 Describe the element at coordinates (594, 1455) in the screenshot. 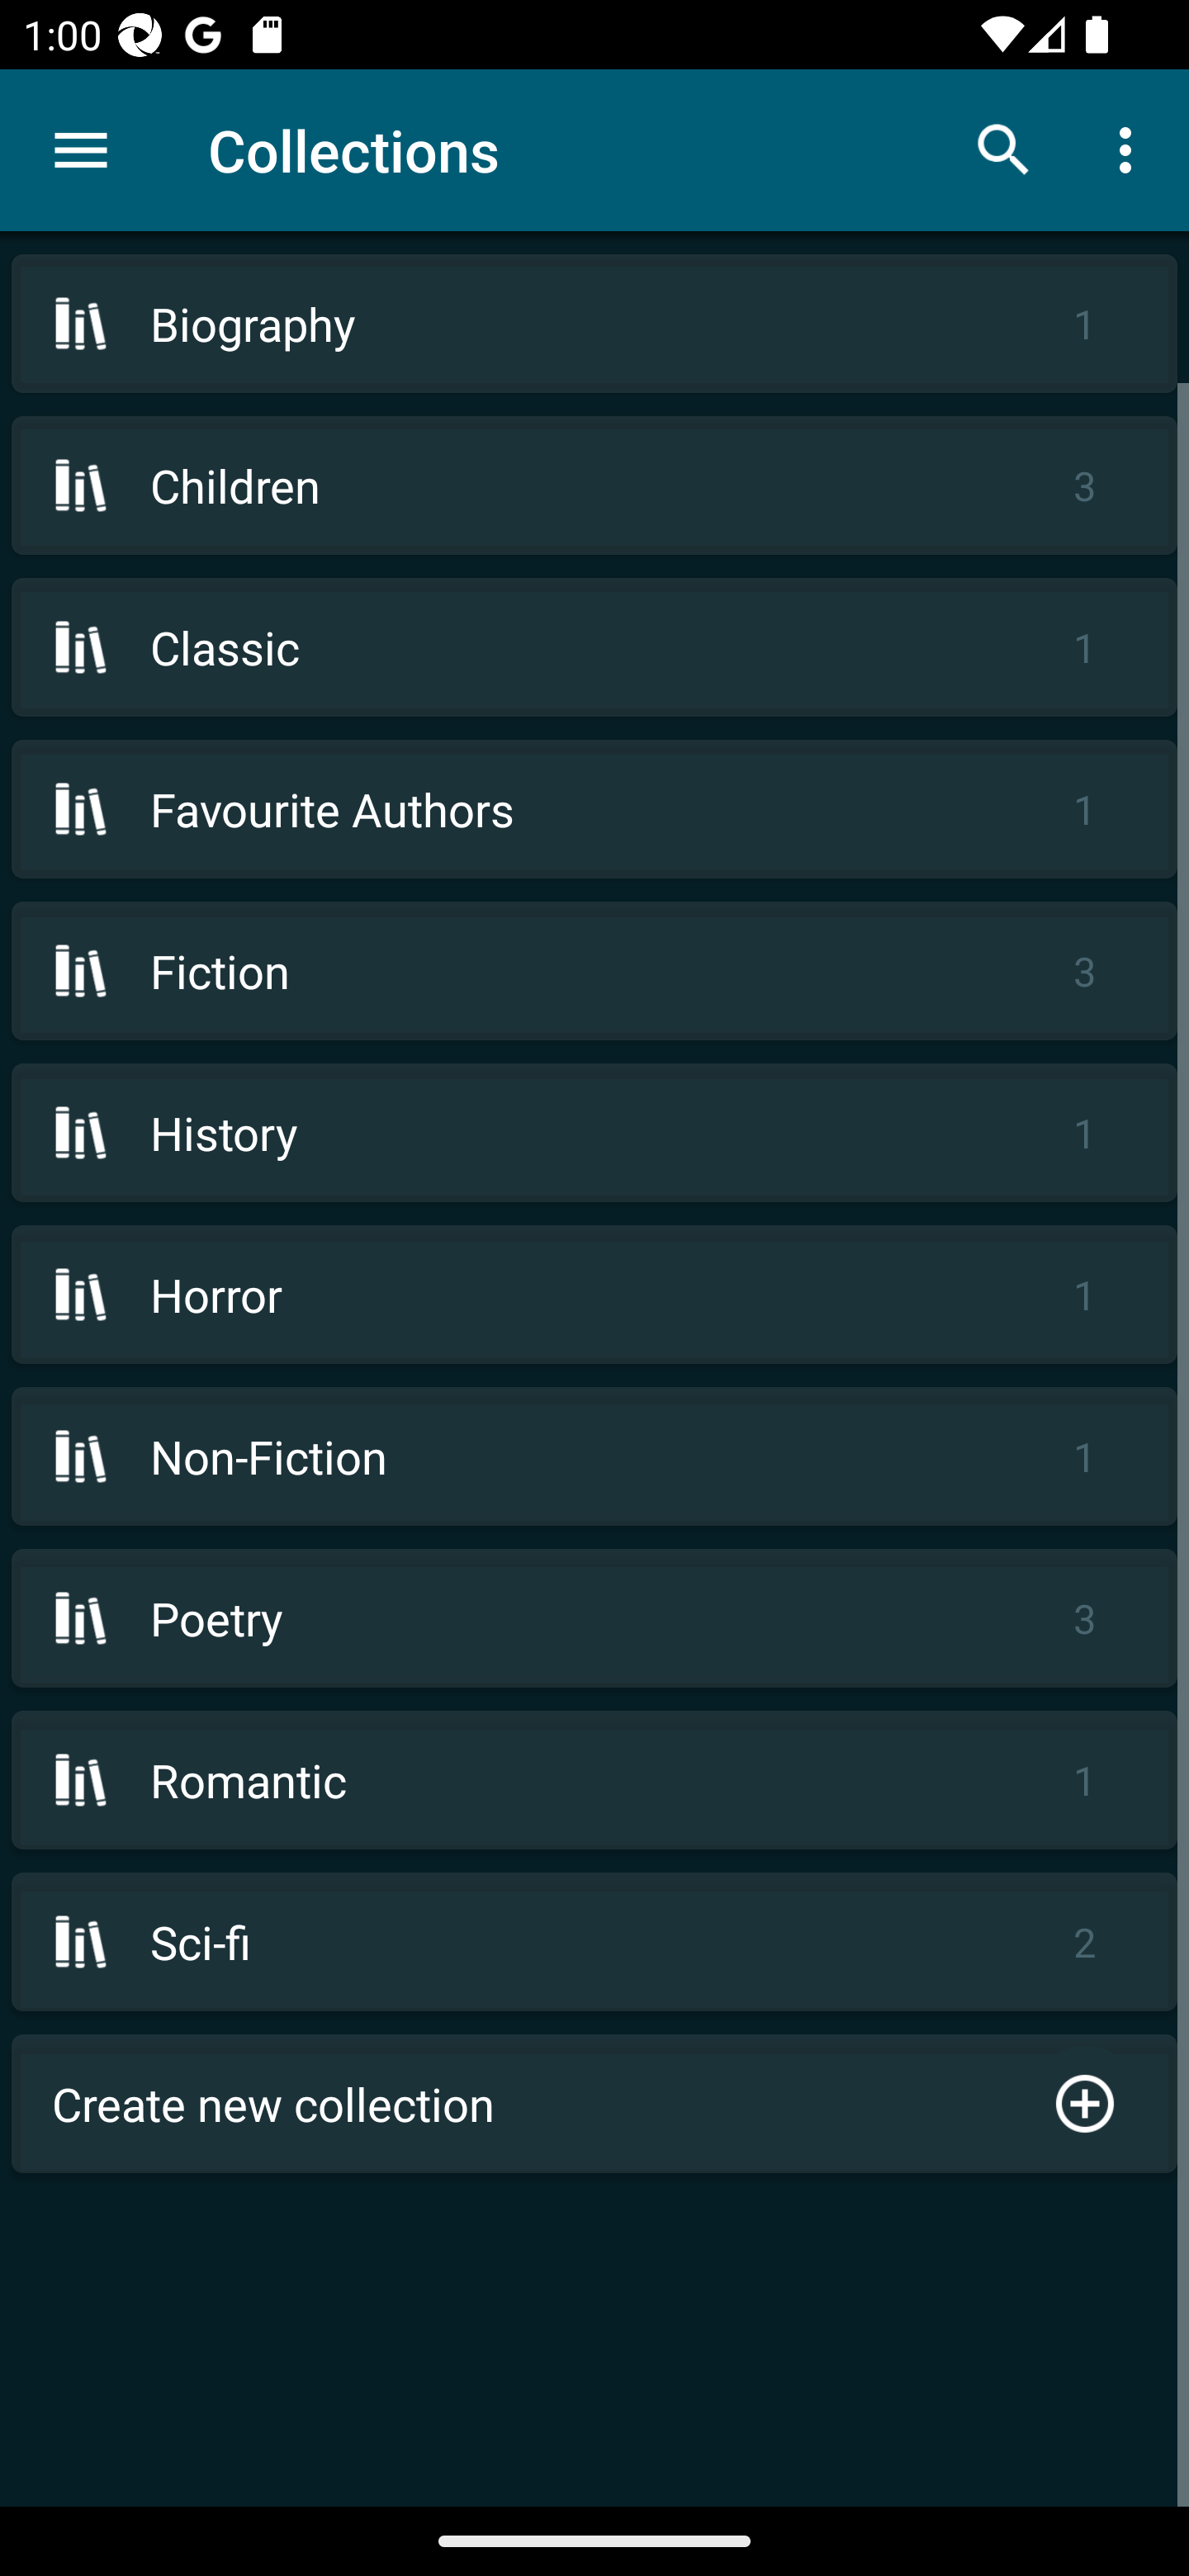

I see `Non-Fiction 1` at that location.